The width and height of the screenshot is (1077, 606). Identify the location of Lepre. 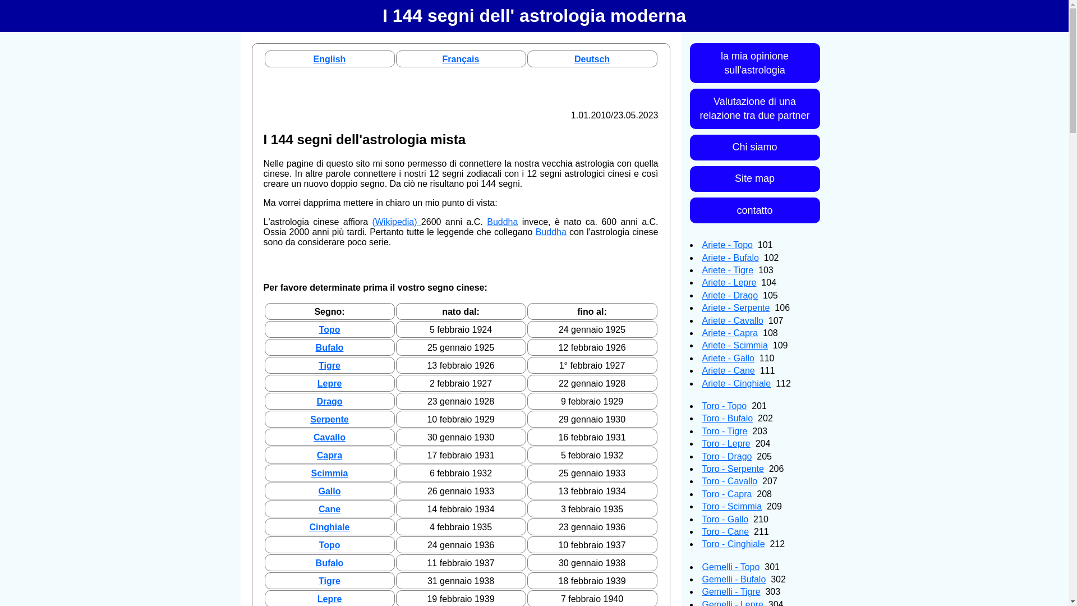
(330, 384).